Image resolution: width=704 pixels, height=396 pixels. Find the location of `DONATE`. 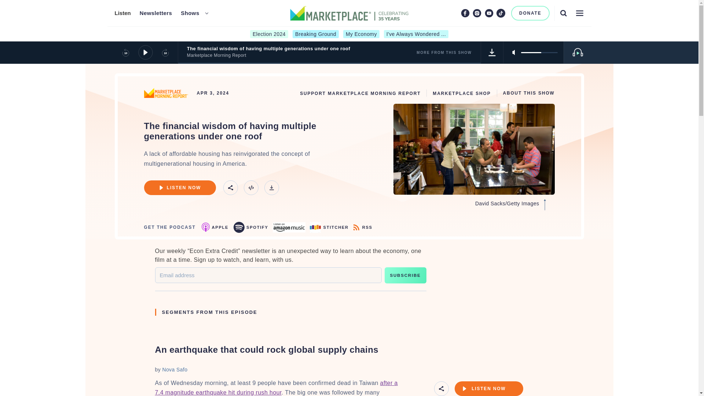

DONATE is located at coordinates (530, 13).